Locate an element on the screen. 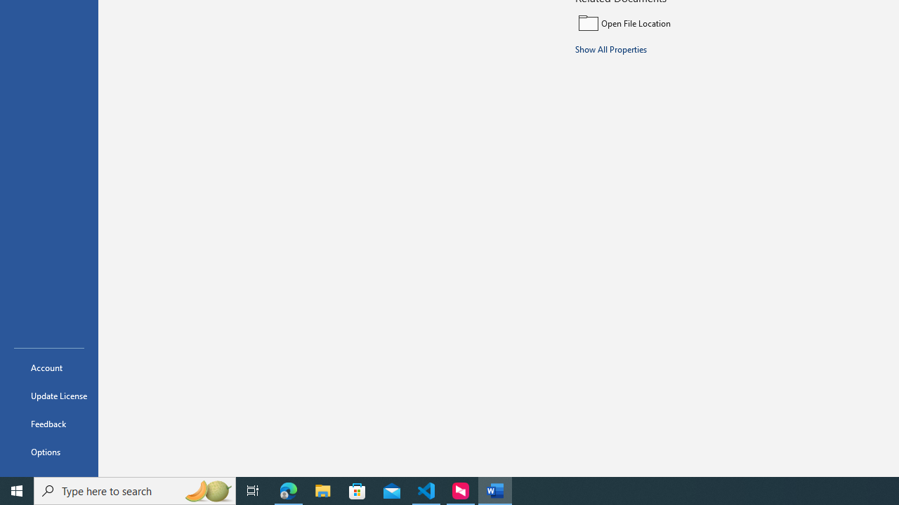  Account is located at coordinates (49, 368).